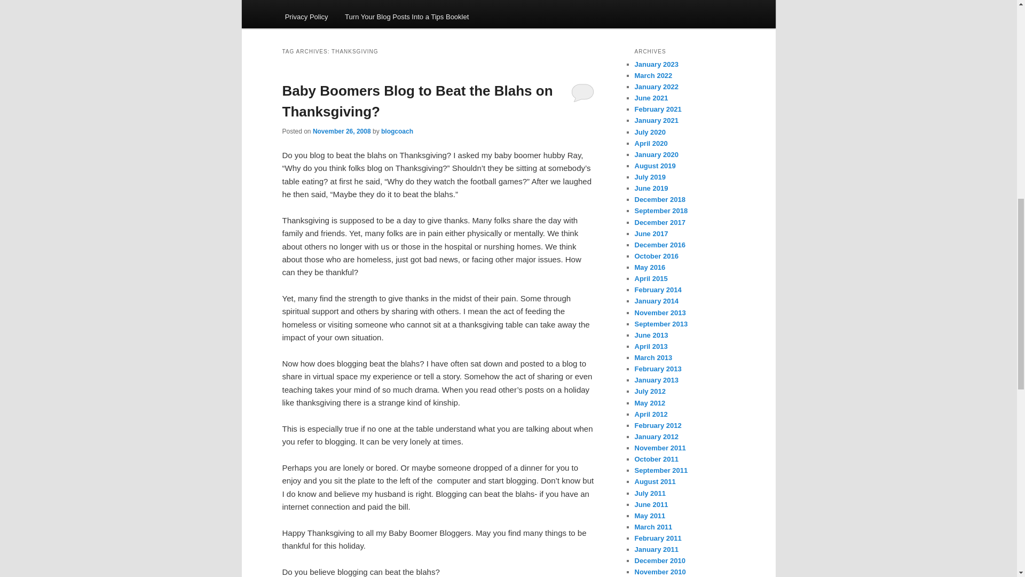 This screenshot has height=577, width=1025. What do you see at coordinates (659, 222) in the screenshot?
I see `December 2017` at bounding box center [659, 222].